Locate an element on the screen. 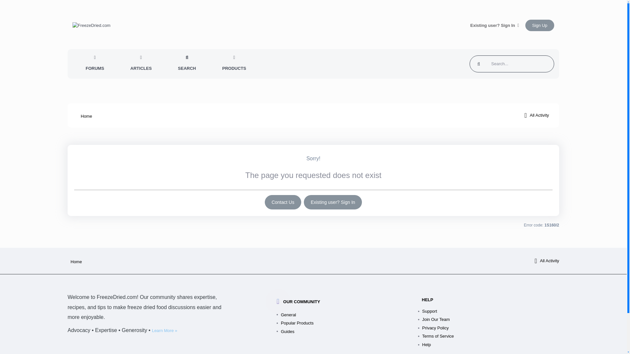 The width and height of the screenshot is (630, 354). Privacy Policy is located at coordinates (491, 328).